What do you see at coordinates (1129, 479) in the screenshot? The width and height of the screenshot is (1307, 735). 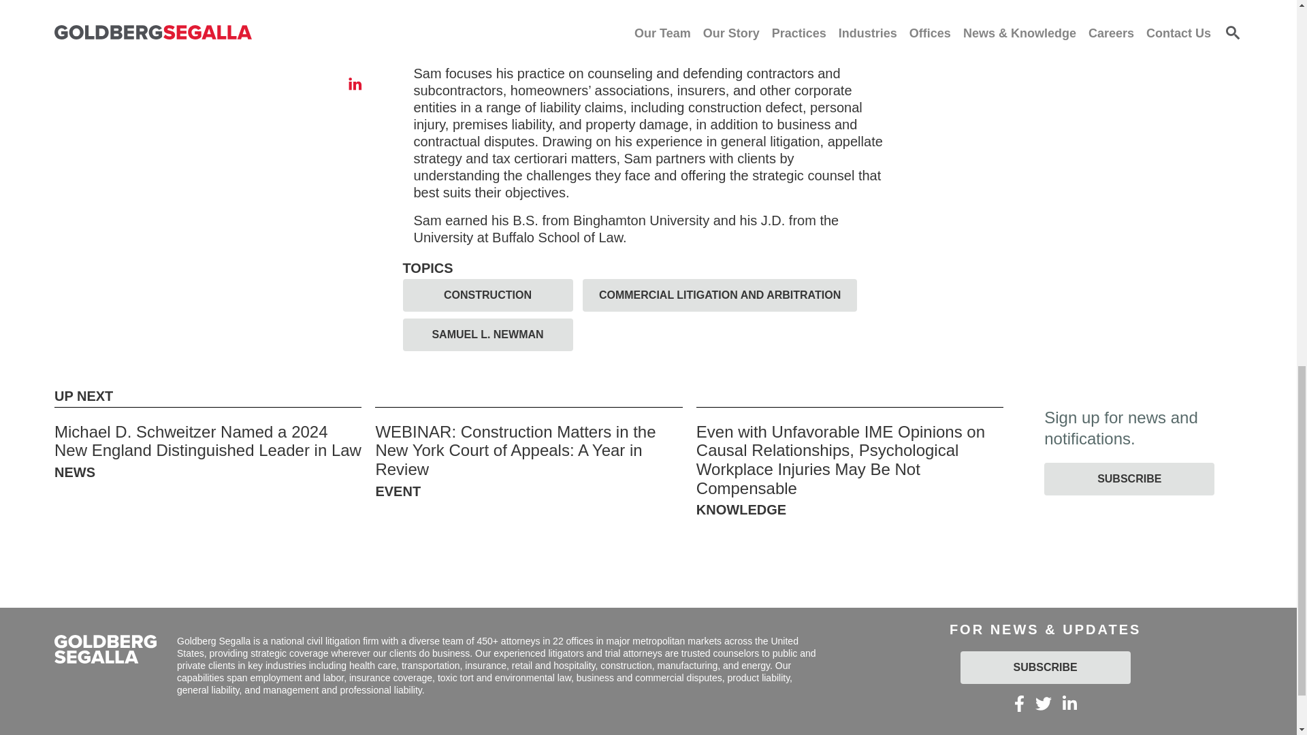 I see `SUBSCRIBE` at bounding box center [1129, 479].